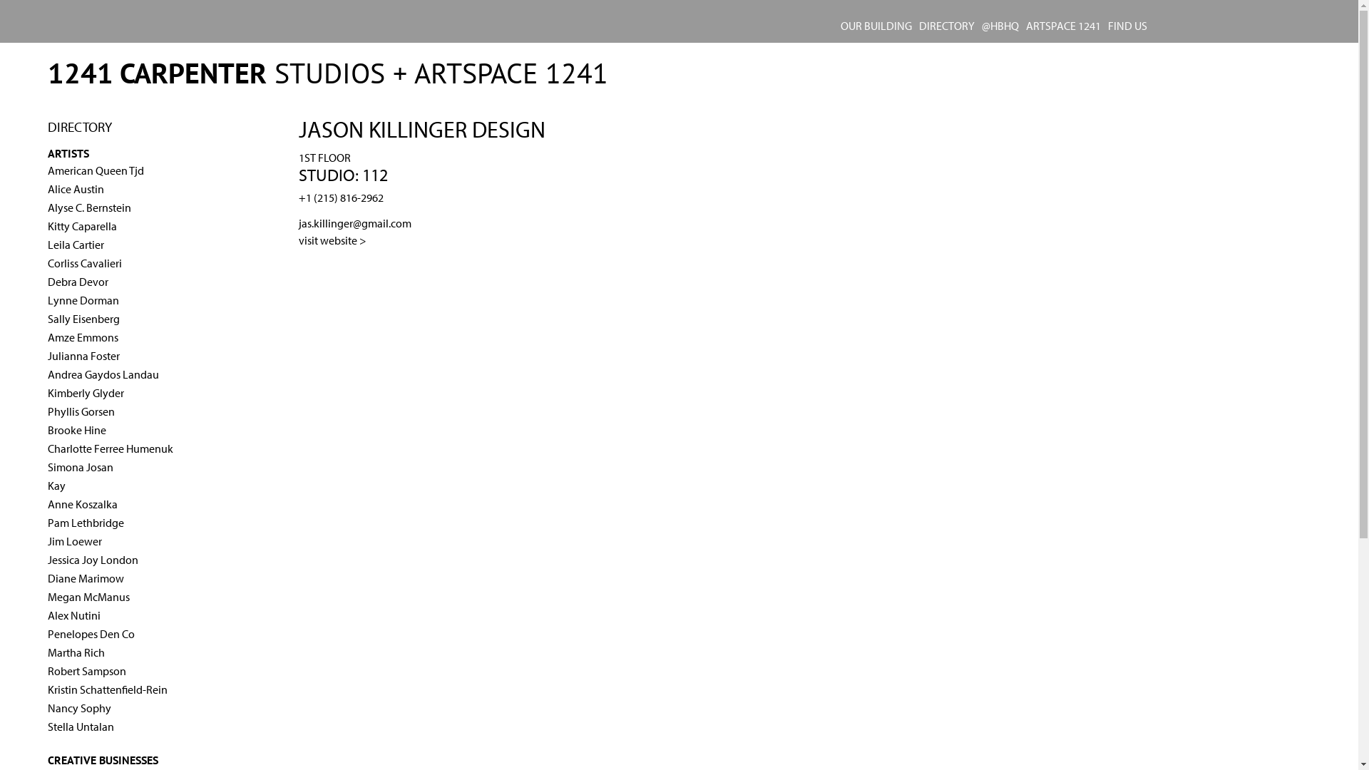 This screenshot has height=770, width=1369. What do you see at coordinates (328, 73) in the screenshot?
I see `1241 CARPENTER STUDIOS + ARTSPACE 1241` at bounding box center [328, 73].